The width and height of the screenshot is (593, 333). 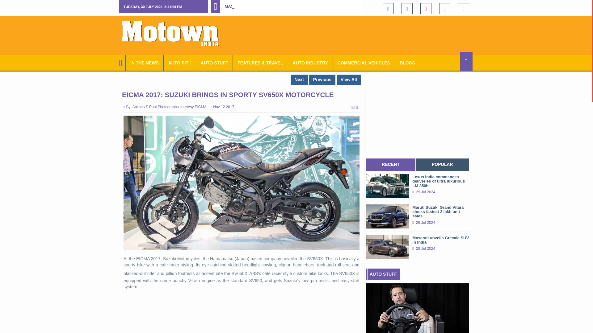 What do you see at coordinates (145, 63) in the screenshot?
I see `IN THE NEWS` at bounding box center [145, 63].